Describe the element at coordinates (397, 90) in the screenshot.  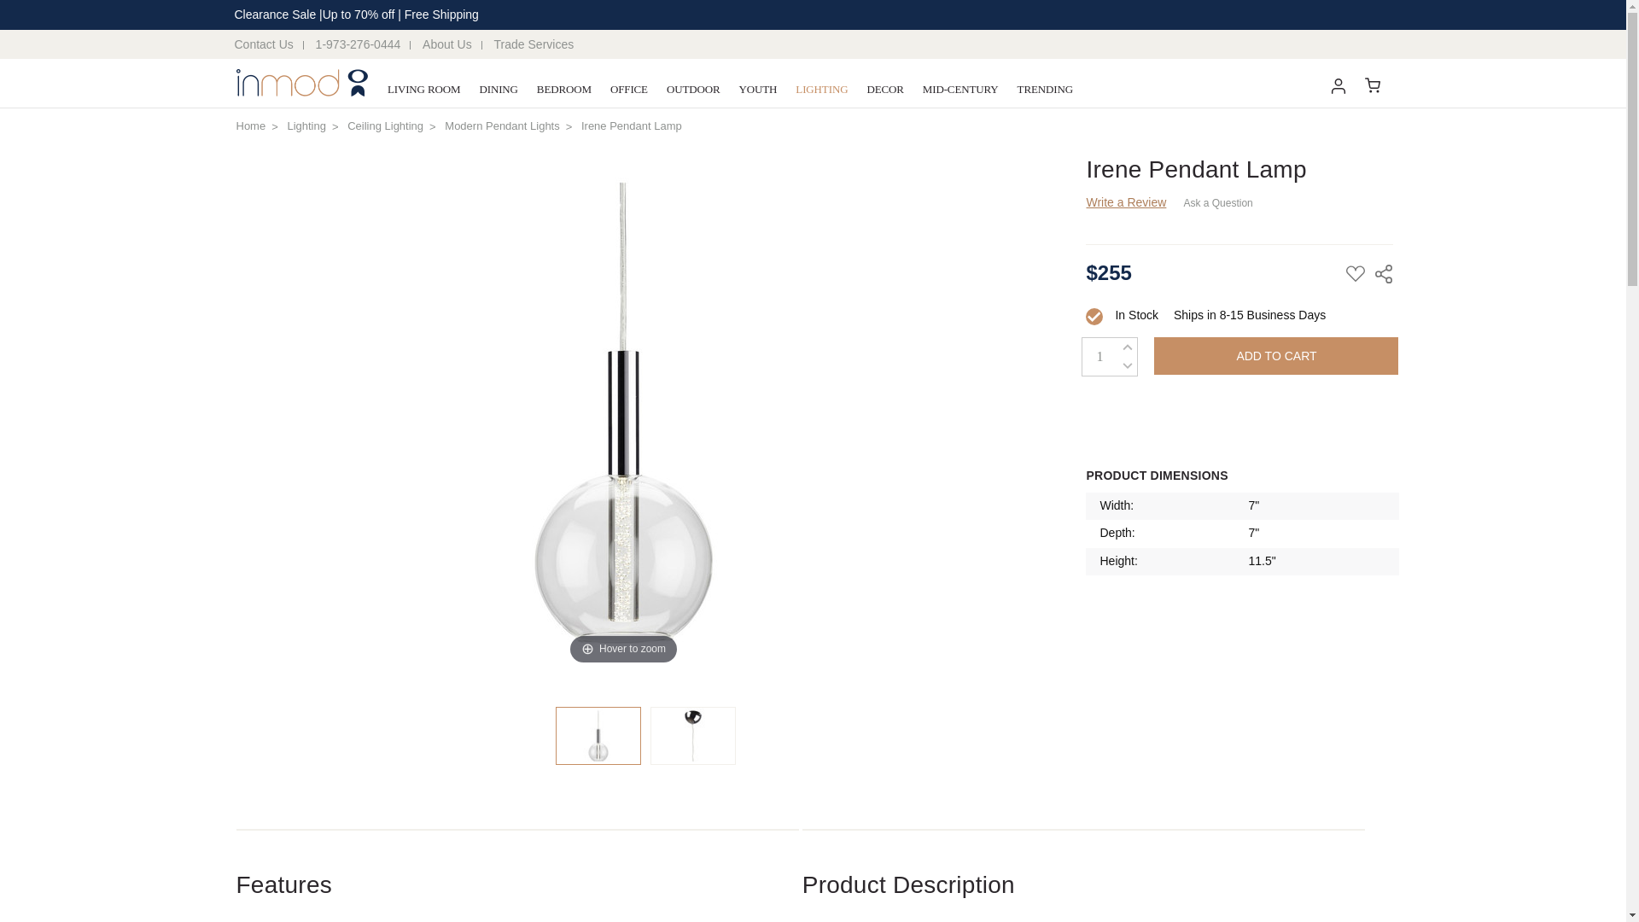
I see `Show All` at that location.